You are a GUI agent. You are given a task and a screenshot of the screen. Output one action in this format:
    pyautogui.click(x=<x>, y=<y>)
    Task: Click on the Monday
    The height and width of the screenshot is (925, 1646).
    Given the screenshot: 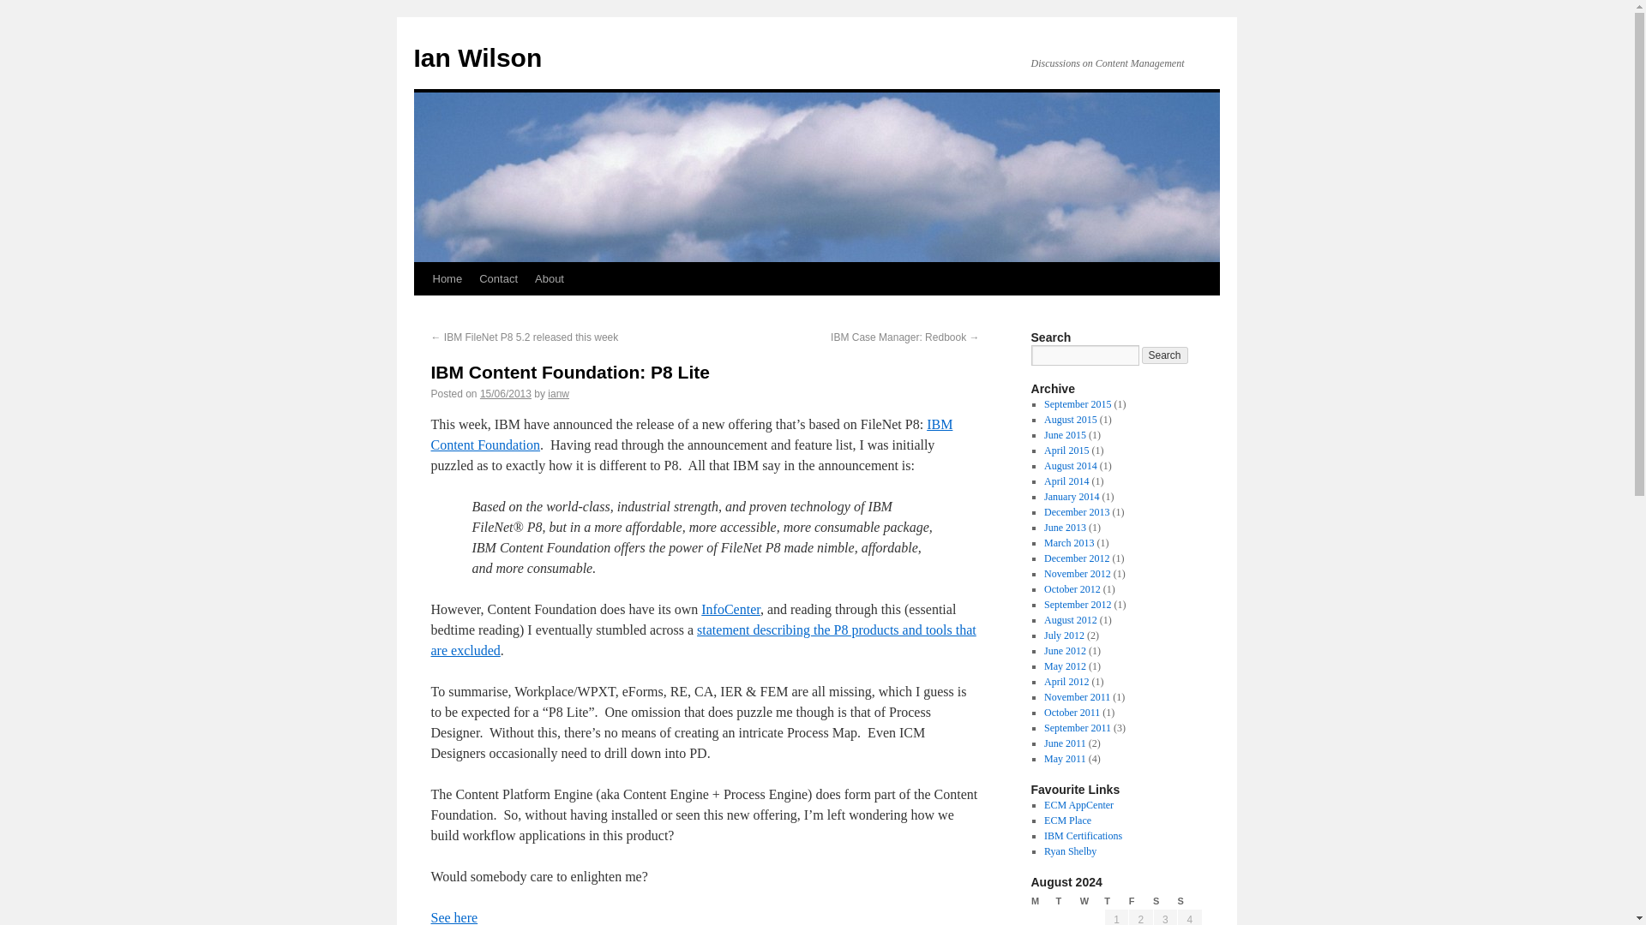 What is the action you would take?
    pyautogui.click(x=1042, y=901)
    